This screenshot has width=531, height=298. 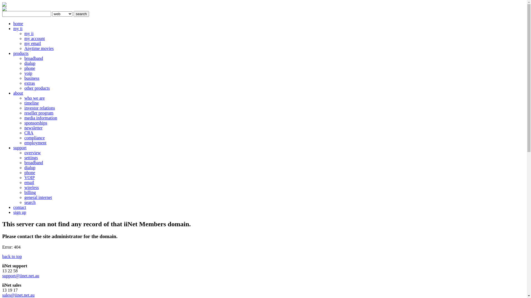 I want to click on my ii, so click(x=18, y=29).